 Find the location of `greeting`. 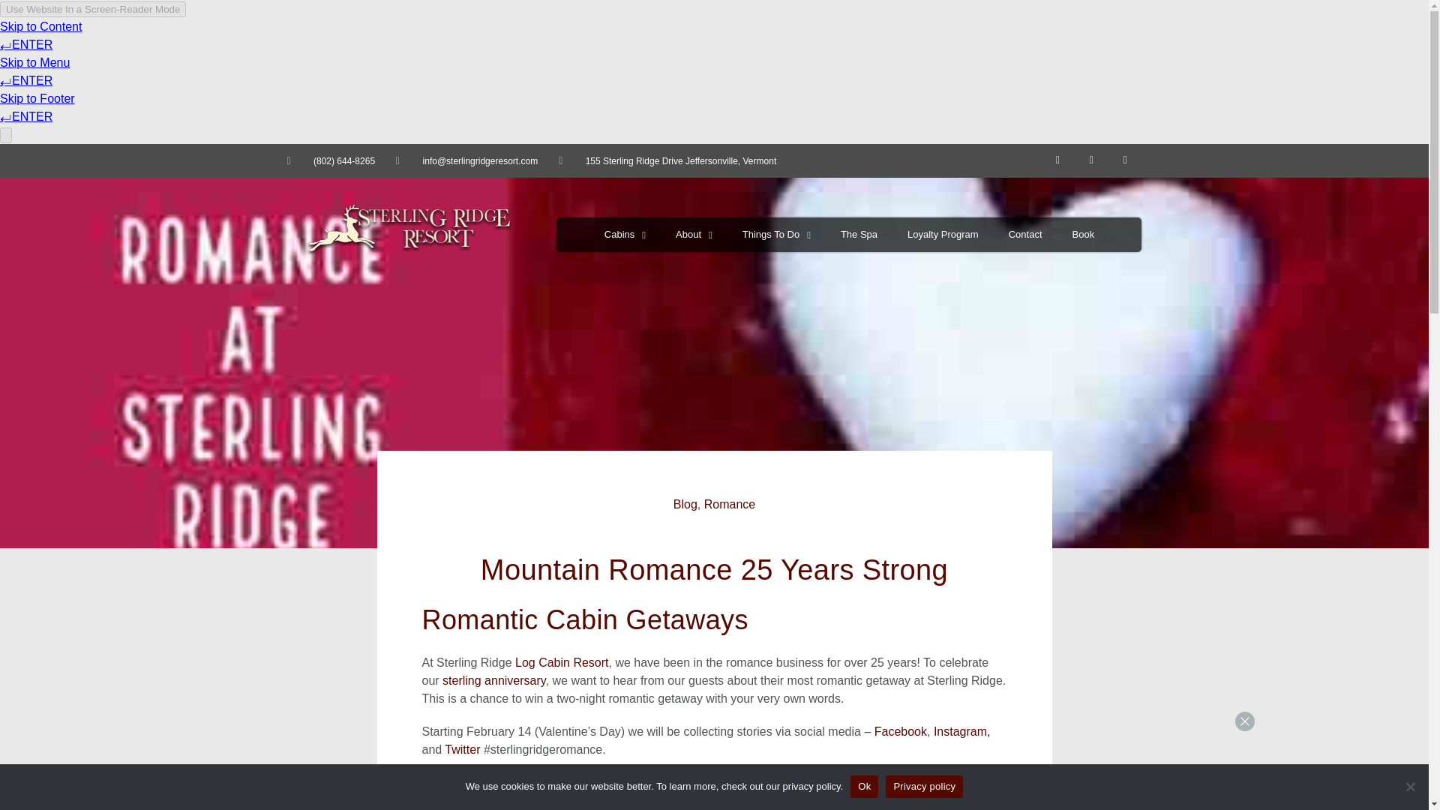

greeting is located at coordinates (1335, 729).